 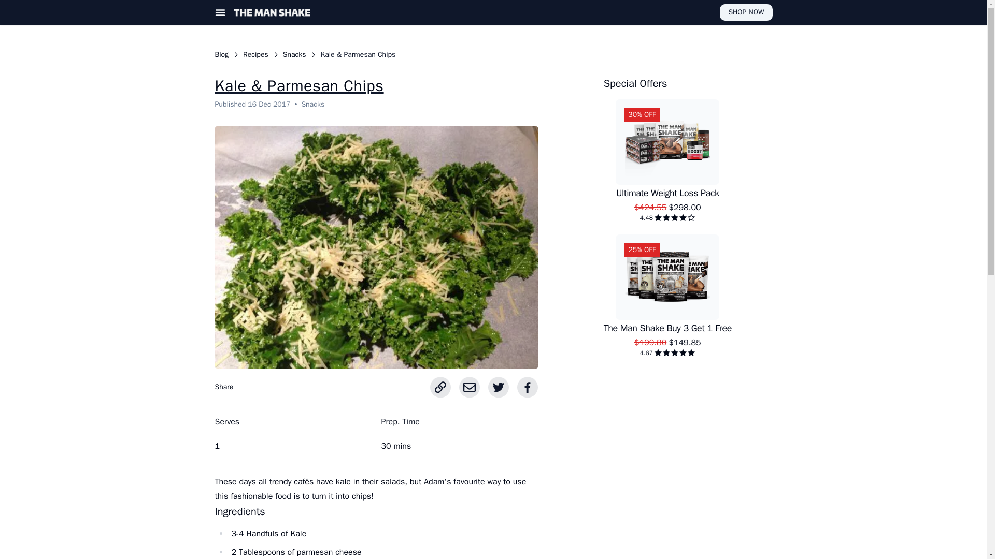 What do you see at coordinates (222, 55) in the screenshot?
I see `Blog` at bounding box center [222, 55].